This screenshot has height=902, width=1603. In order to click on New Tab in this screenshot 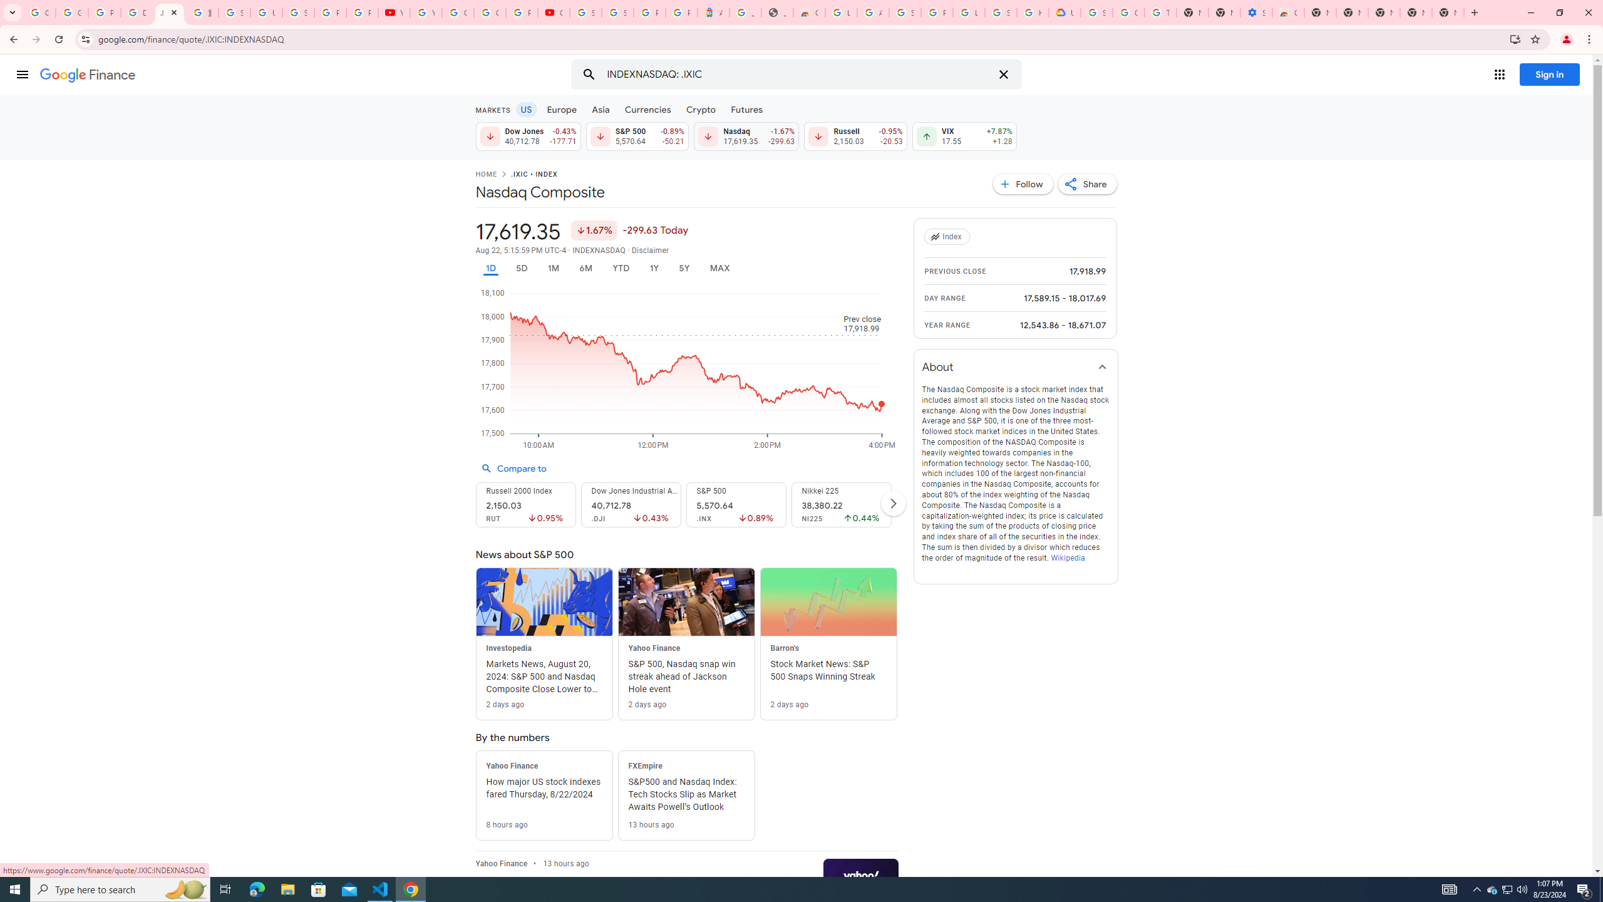, I will do `click(1320, 13)`.